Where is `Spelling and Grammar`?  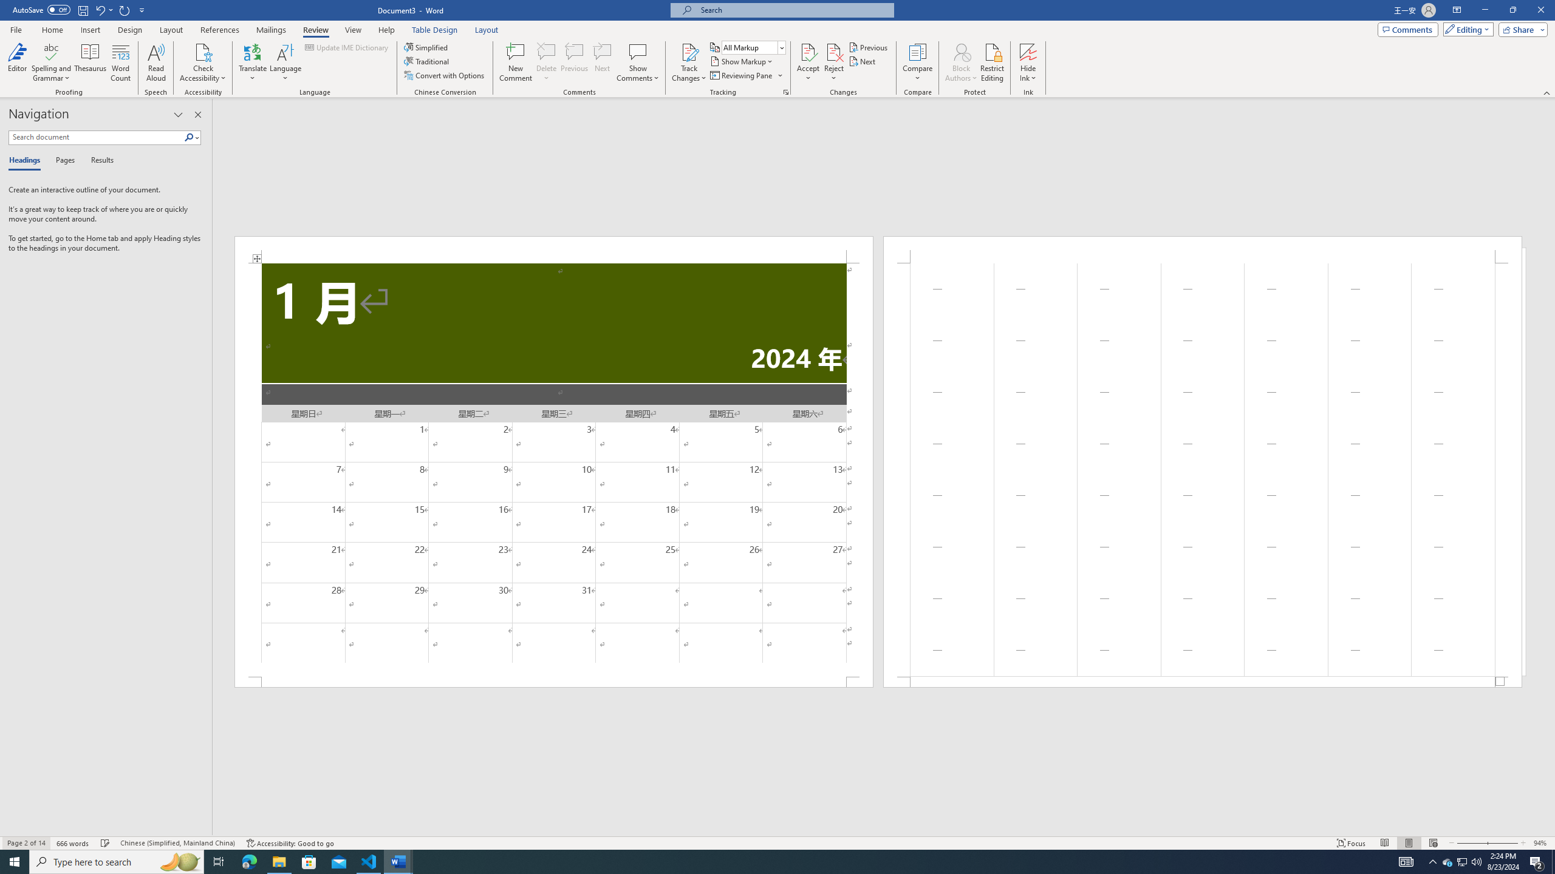
Spelling and Grammar is located at coordinates (52, 63).